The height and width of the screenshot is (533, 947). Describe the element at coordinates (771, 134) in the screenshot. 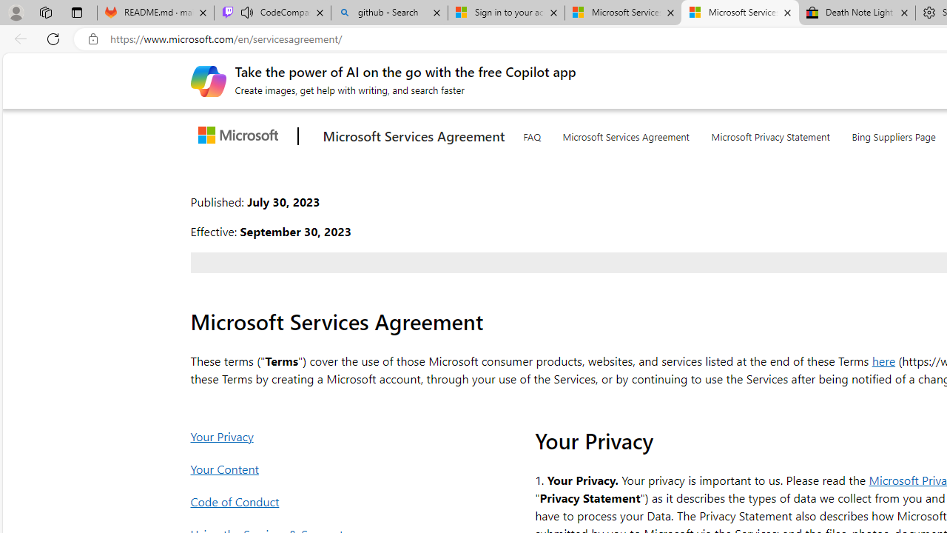

I see `Microsoft Privacy Statement` at that location.